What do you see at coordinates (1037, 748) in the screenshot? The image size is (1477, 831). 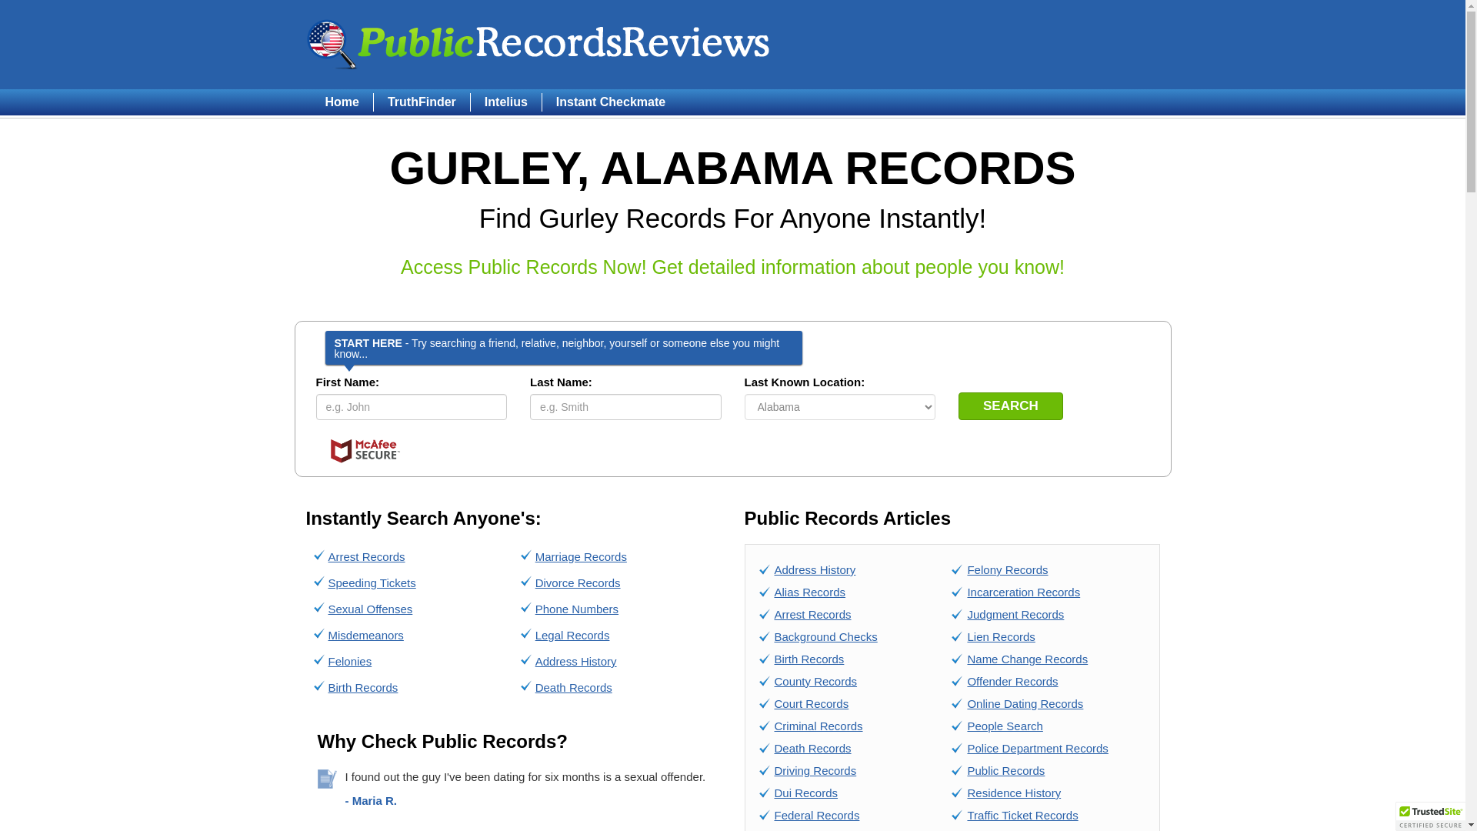 I see `Police Department Records` at bounding box center [1037, 748].